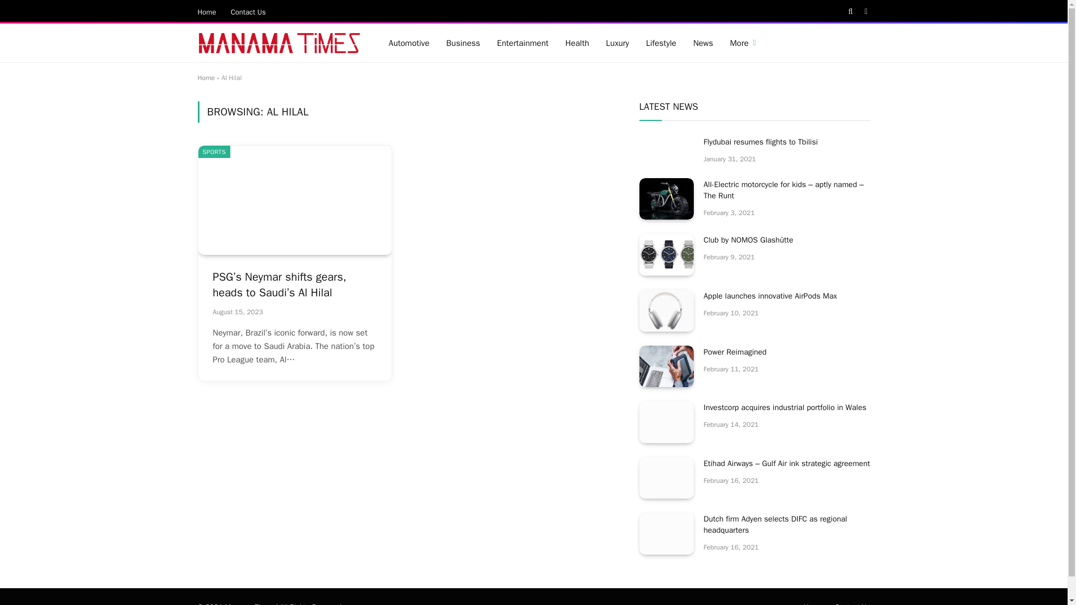  What do you see at coordinates (577, 43) in the screenshot?
I see `Health` at bounding box center [577, 43].